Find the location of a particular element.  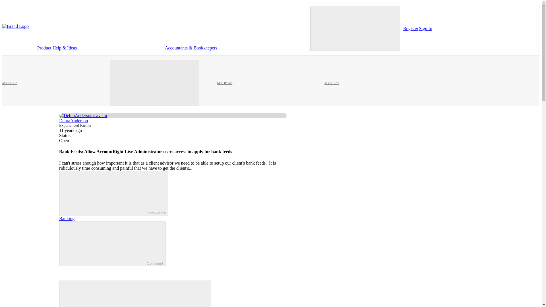

Skip to content is located at coordinates (20, 37).